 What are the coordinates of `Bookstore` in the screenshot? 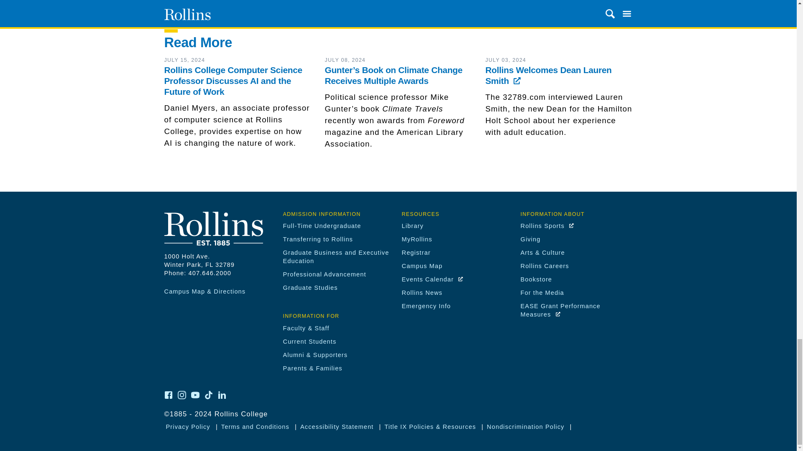 It's located at (536, 279).